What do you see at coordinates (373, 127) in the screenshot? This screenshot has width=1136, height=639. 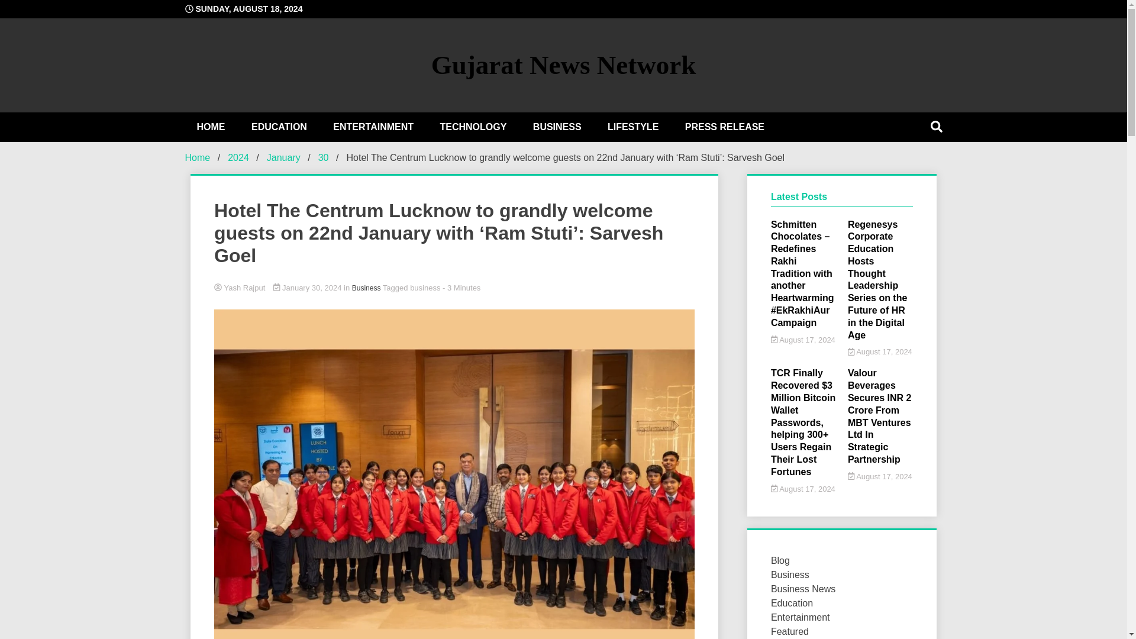 I see `ENTERTAINMENT` at bounding box center [373, 127].